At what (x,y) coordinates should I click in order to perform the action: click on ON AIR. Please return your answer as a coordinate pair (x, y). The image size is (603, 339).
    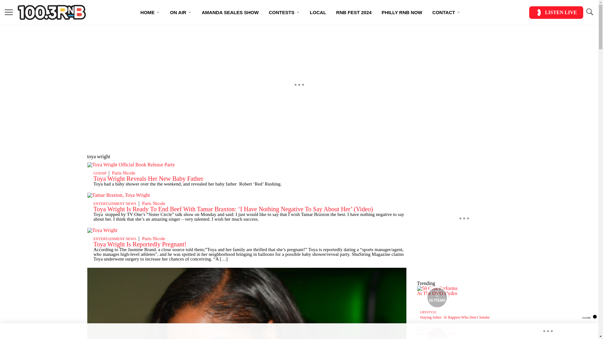
    Looking at the image, I should click on (180, 13).